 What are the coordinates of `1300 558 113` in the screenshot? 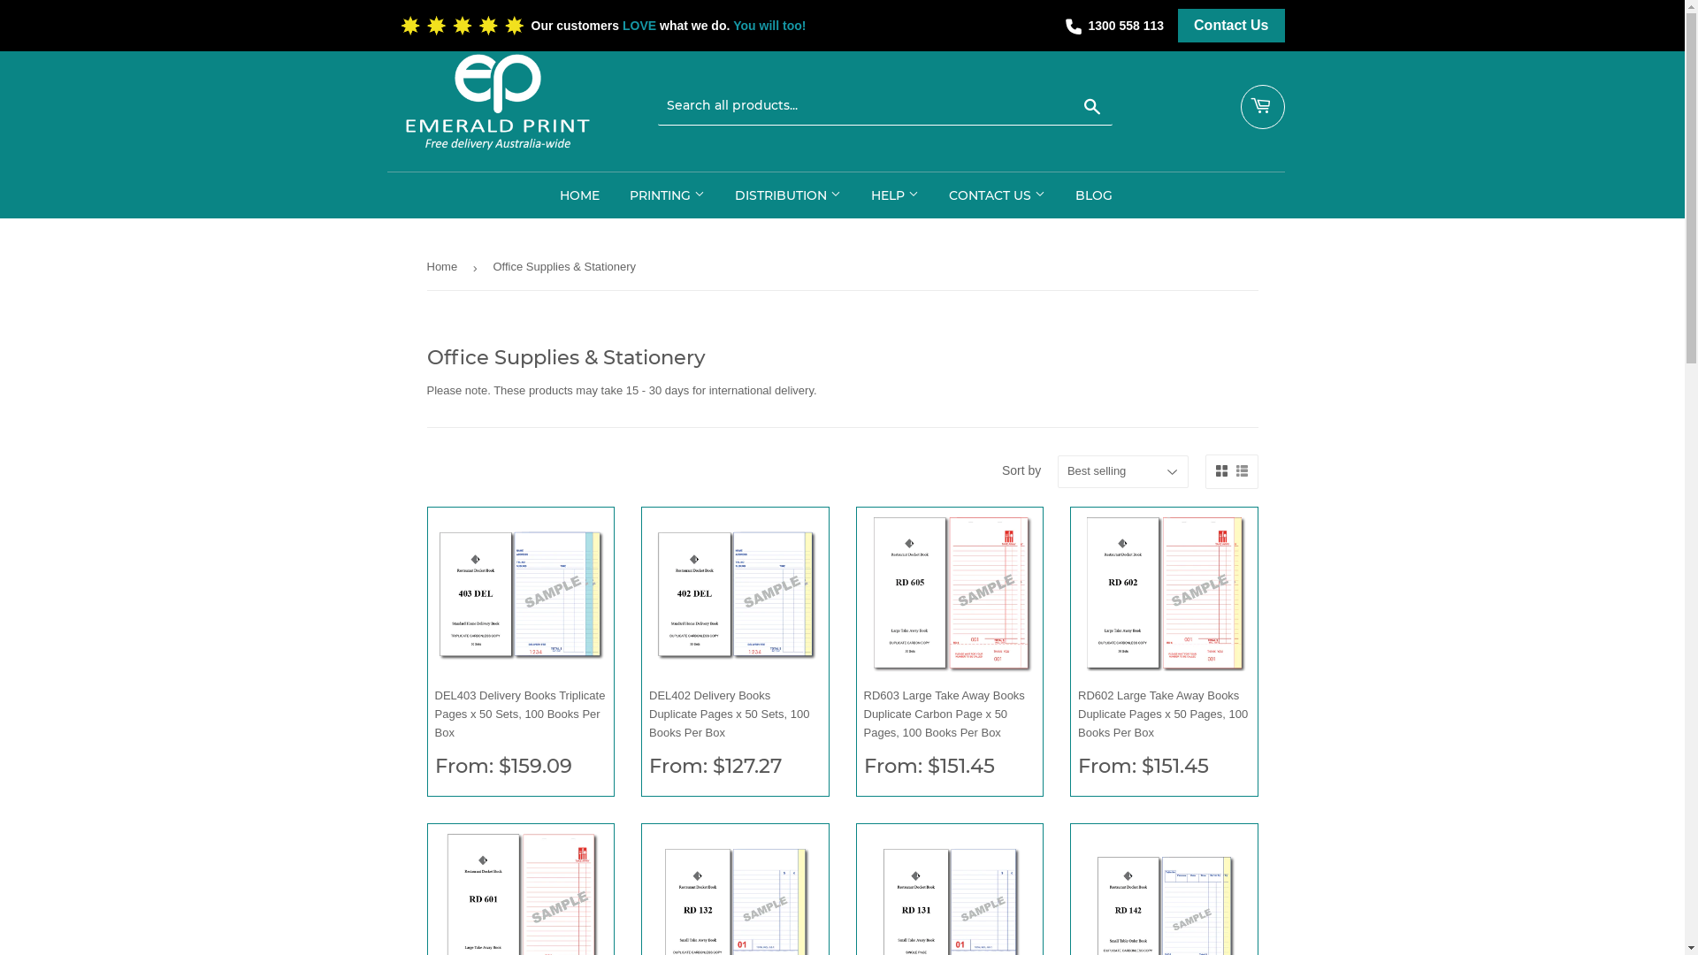 It's located at (1126, 26).